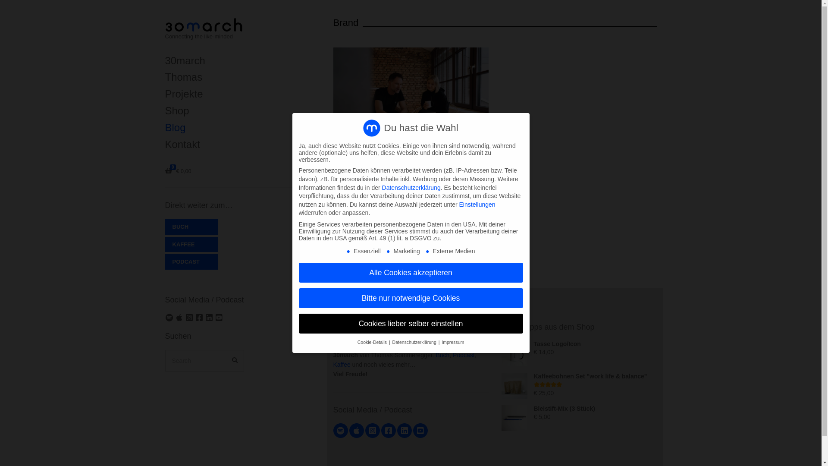 The image size is (828, 466). Describe the element at coordinates (372, 431) in the screenshot. I see `instagram` at that location.